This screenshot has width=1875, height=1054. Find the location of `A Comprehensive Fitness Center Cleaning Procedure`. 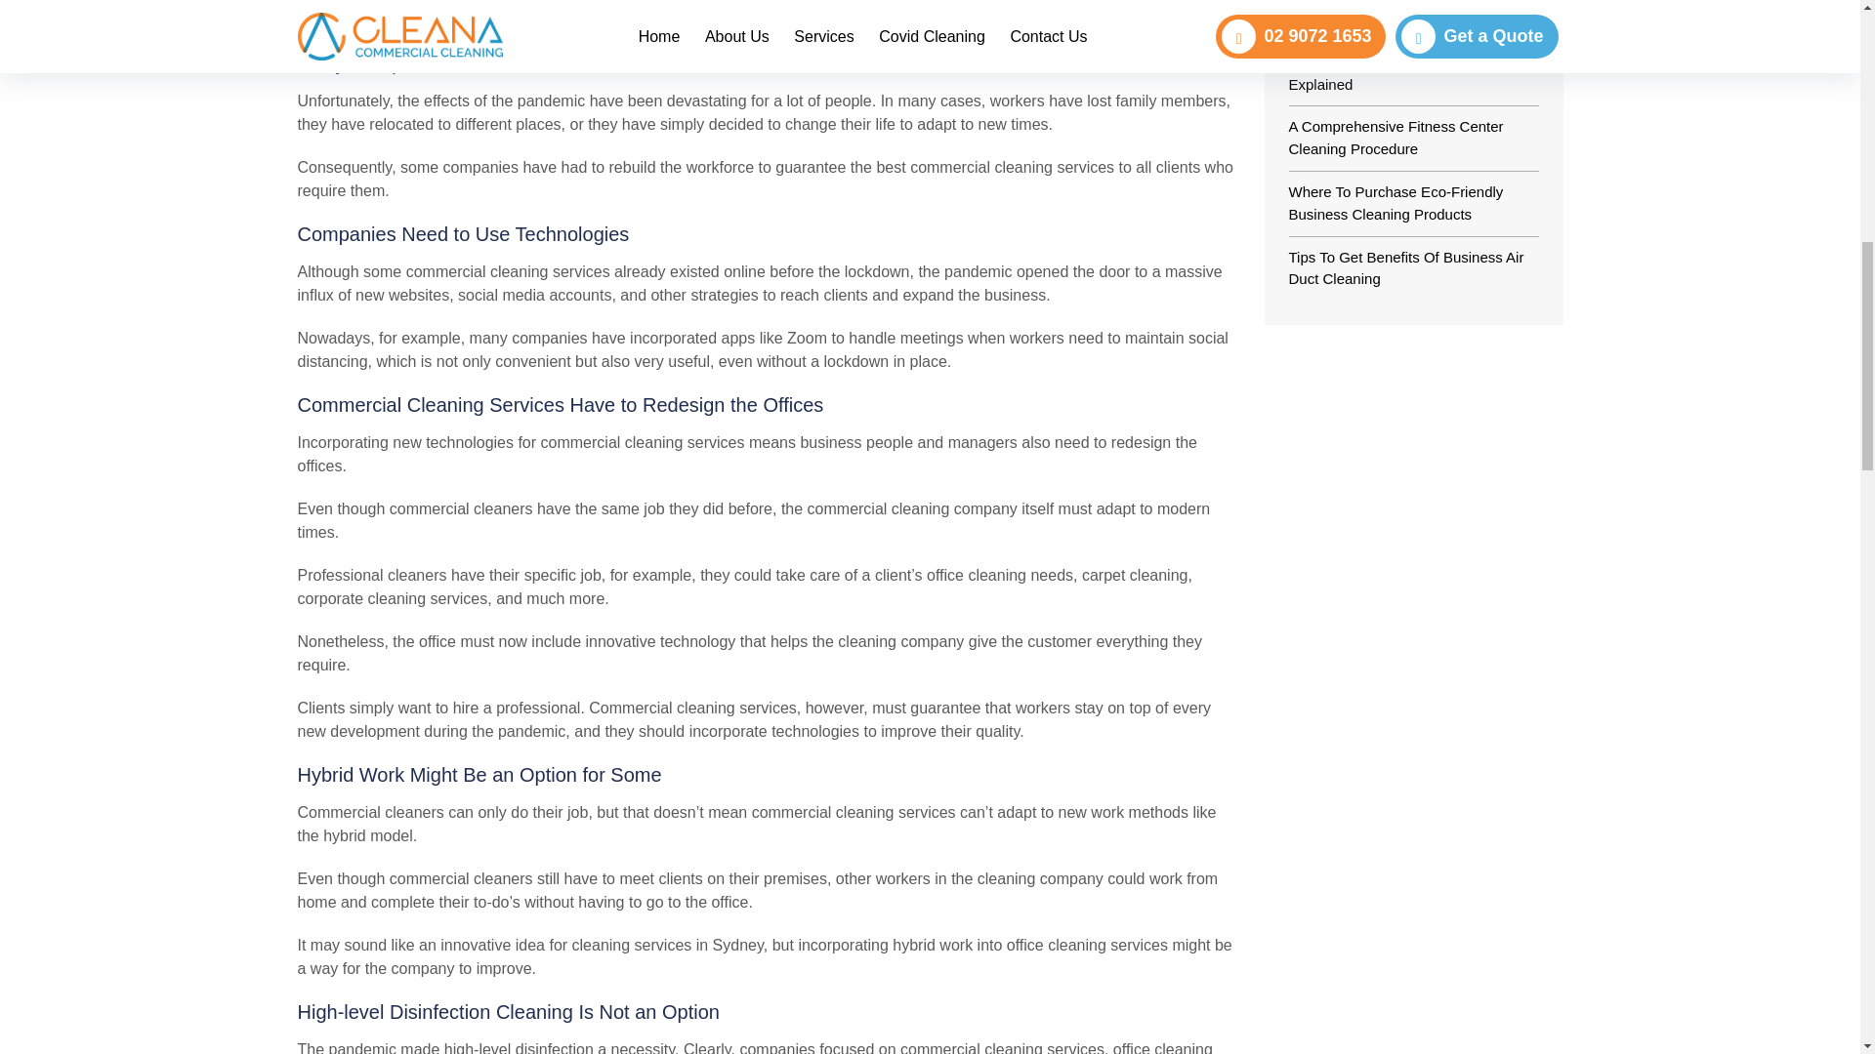

A Comprehensive Fitness Center Cleaning Procedure is located at coordinates (1396, 137).